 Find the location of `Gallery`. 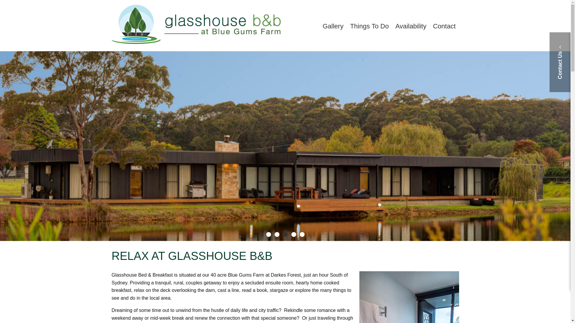

Gallery is located at coordinates (333, 26).